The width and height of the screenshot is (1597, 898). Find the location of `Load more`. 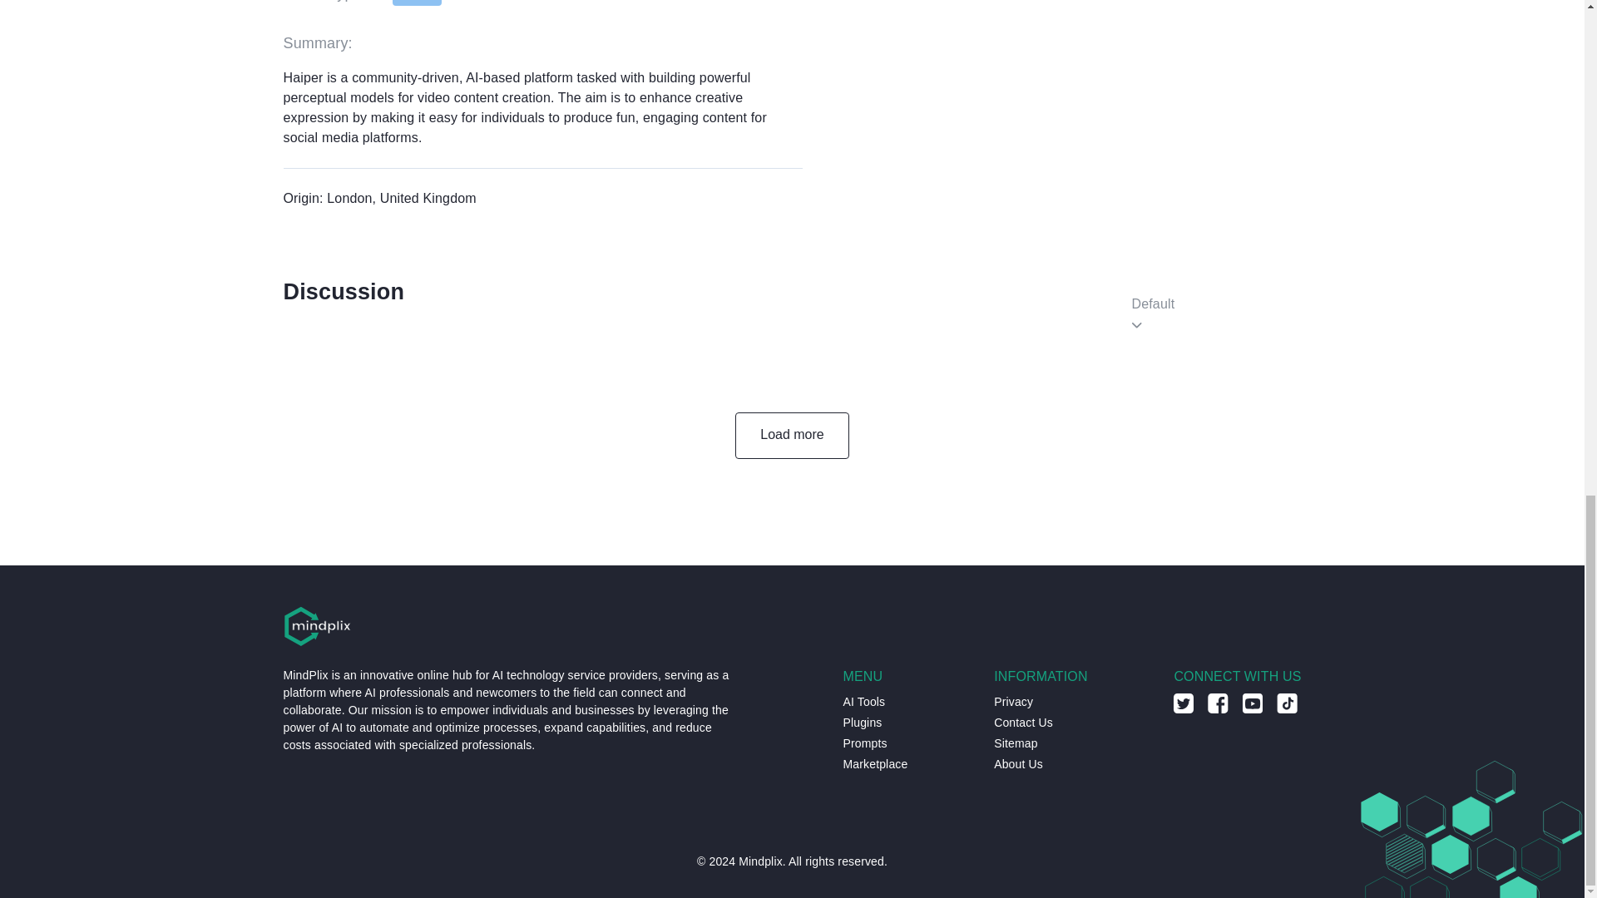

Load more is located at coordinates (792, 435).